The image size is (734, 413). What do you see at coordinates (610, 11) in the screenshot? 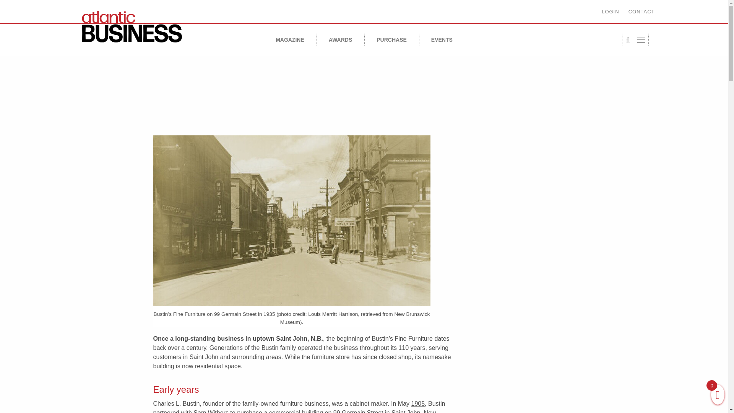
I see `LOGIN` at bounding box center [610, 11].